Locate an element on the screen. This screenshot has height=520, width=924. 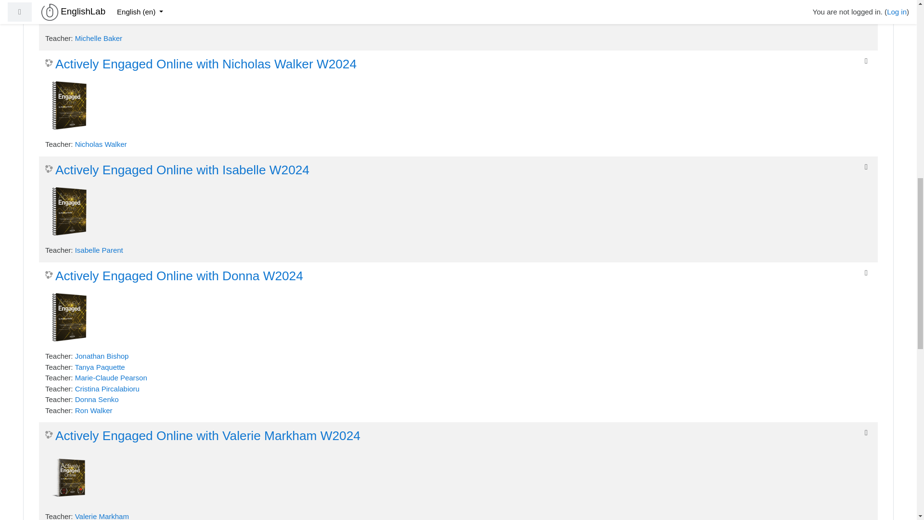
Jonathan Bishop is located at coordinates (102, 356).